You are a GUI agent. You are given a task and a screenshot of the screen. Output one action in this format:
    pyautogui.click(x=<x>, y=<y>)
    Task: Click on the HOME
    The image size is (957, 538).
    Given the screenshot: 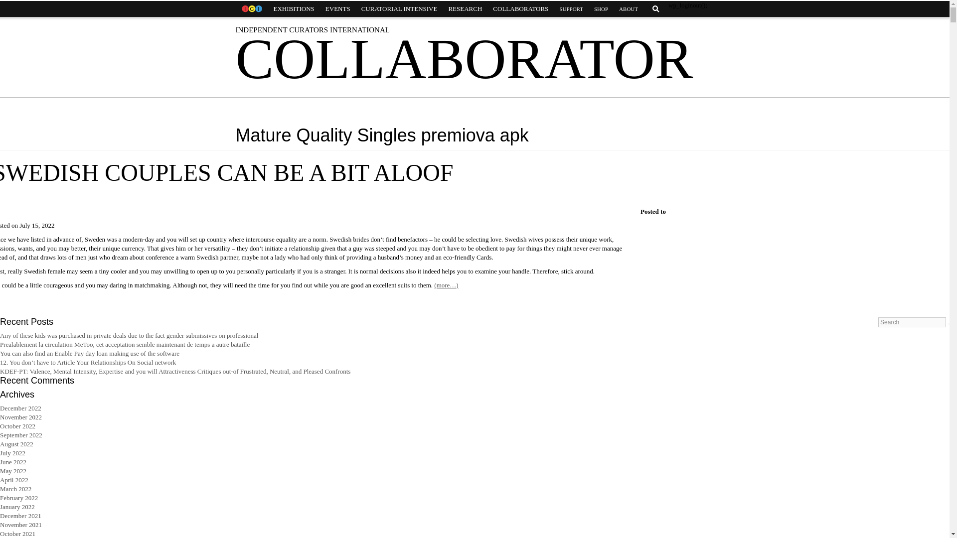 What is the action you would take?
    pyautogui.click(x=251, y=9)
    